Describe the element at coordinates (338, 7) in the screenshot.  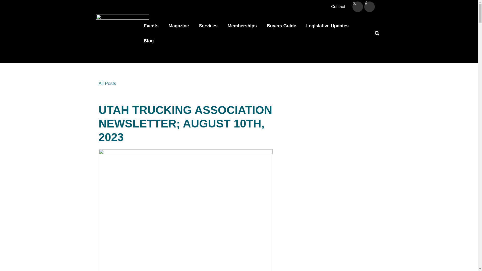
I see `Contact` at that location.